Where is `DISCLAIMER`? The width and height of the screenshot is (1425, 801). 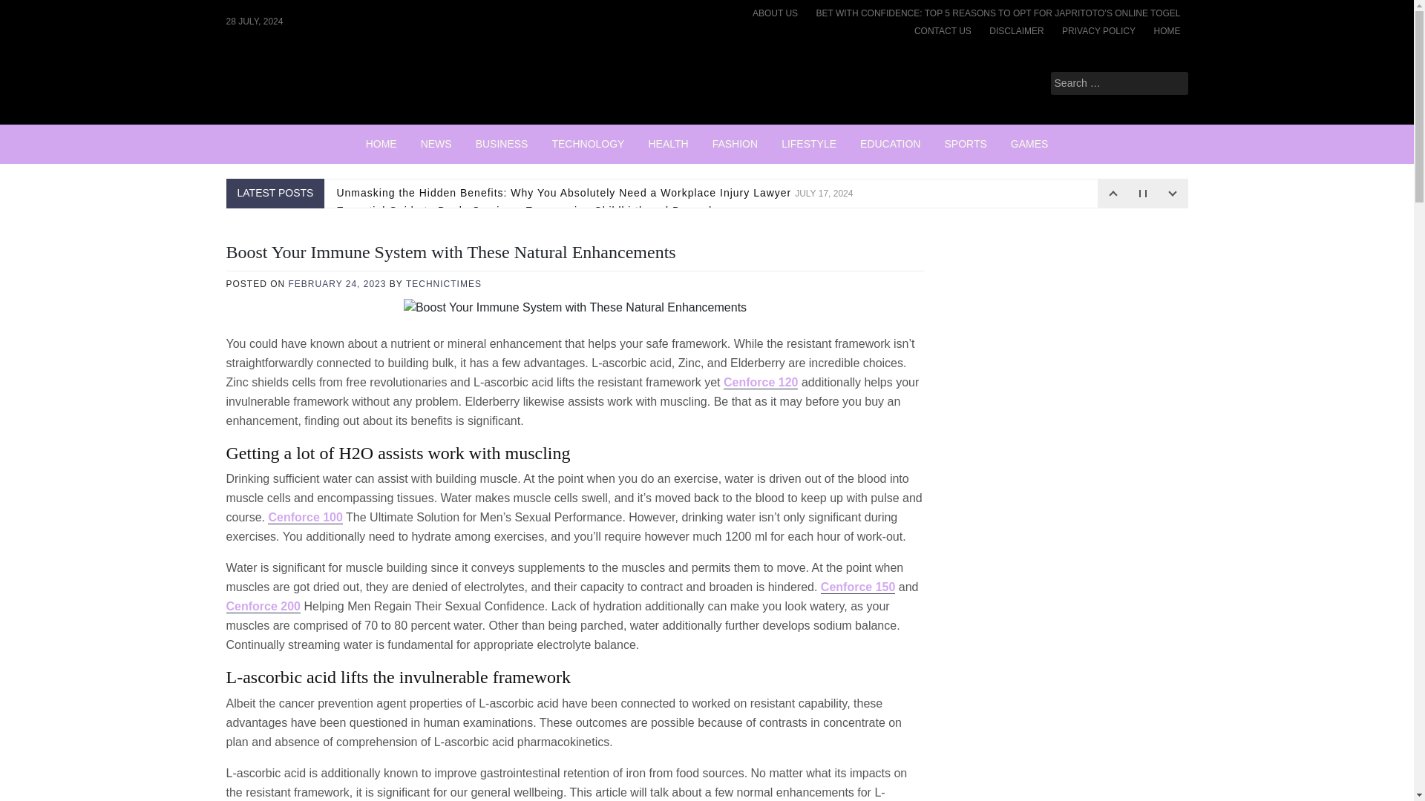
DISCLAIMER is located at coordinates (1016, 31).